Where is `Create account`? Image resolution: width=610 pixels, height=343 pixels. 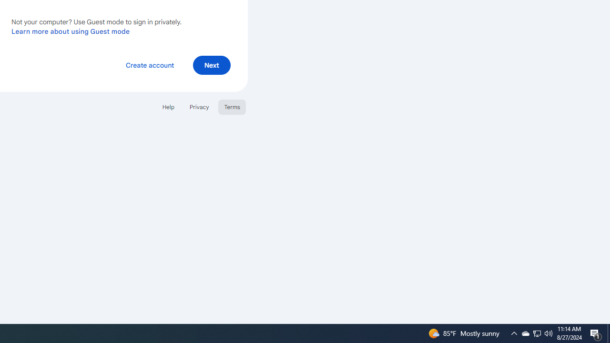 Create account is located at coordinates (150, 65).